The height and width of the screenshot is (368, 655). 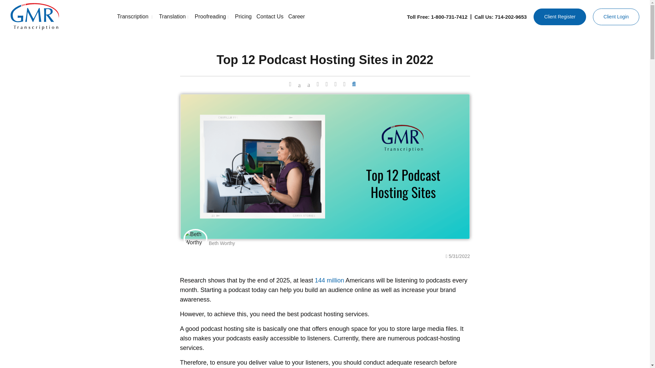 I want to click on Translation, so click(x=174, y=17).